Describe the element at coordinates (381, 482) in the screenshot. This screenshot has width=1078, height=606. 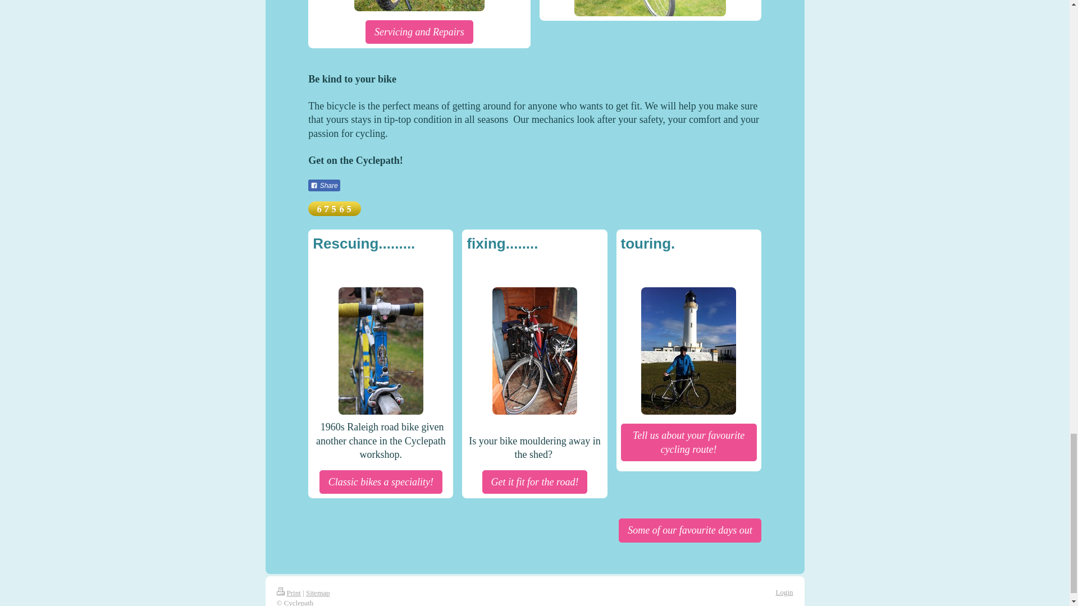
I see `Classic bikes a speciality!` at that location.